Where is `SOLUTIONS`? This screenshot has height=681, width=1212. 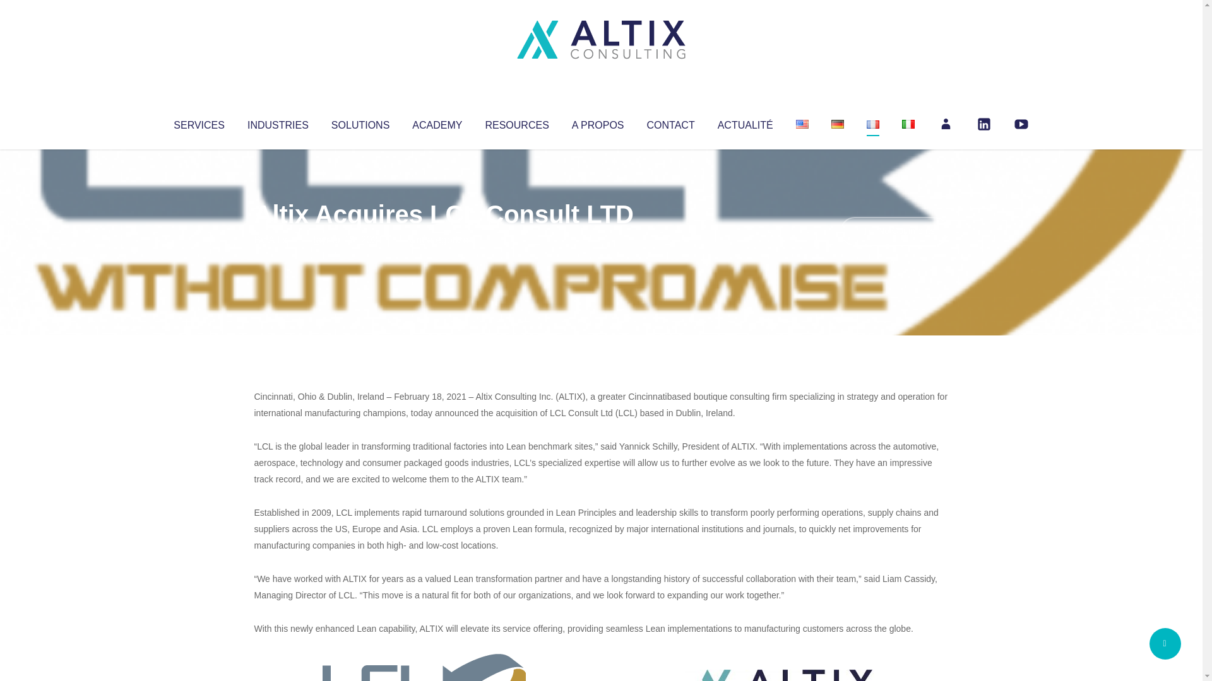 SOLUTIONS is located at coordinates (360, 122).